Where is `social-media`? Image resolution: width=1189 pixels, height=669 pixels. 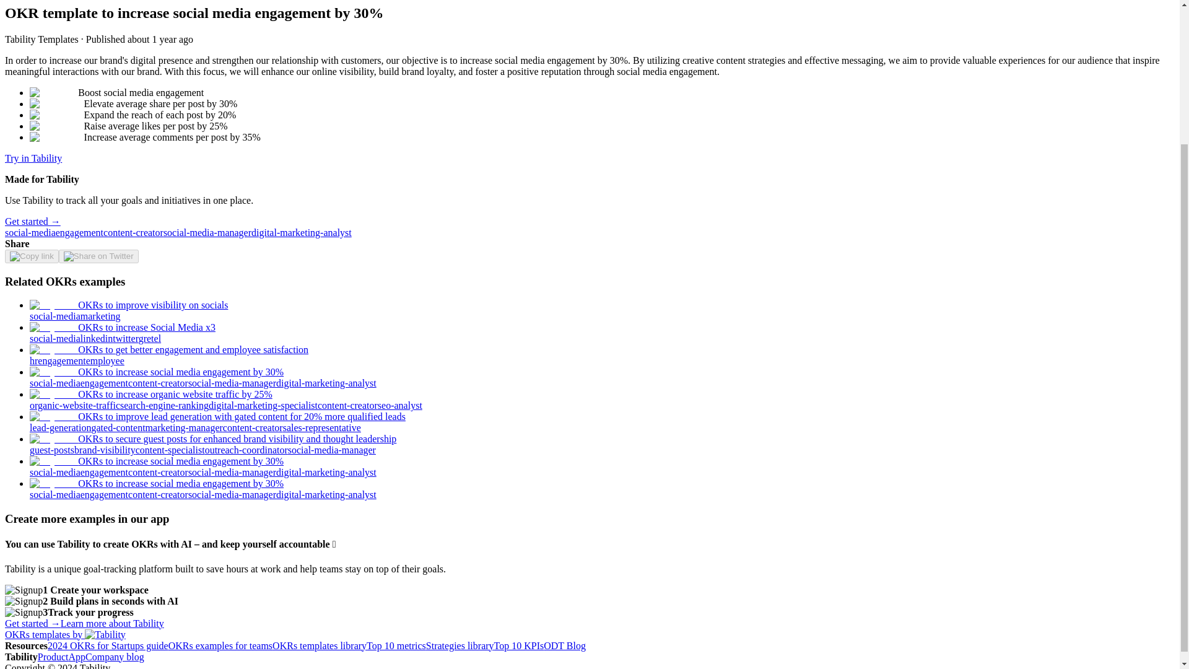 social-media is located at coordinates (30, 233).